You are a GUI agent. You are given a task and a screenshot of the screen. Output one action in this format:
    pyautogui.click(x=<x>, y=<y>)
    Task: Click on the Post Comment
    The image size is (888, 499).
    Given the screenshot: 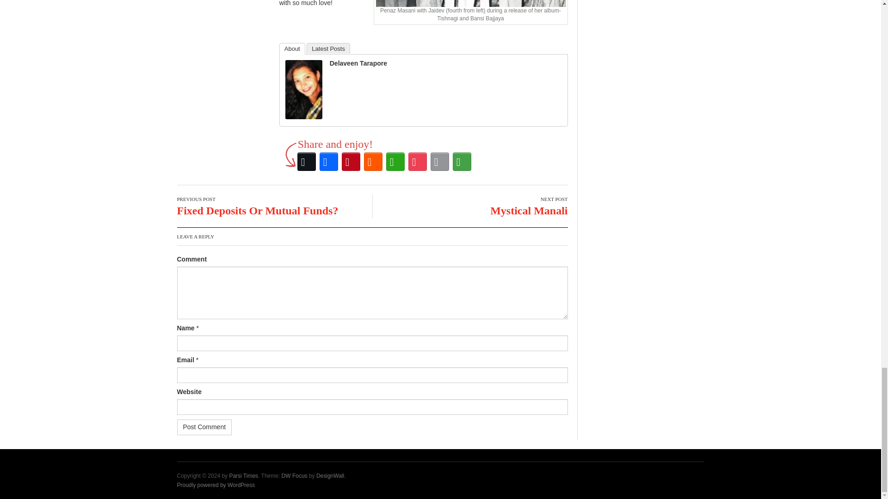 What is the action you would take?
    pyautogui.click(x=204, y=427)
    